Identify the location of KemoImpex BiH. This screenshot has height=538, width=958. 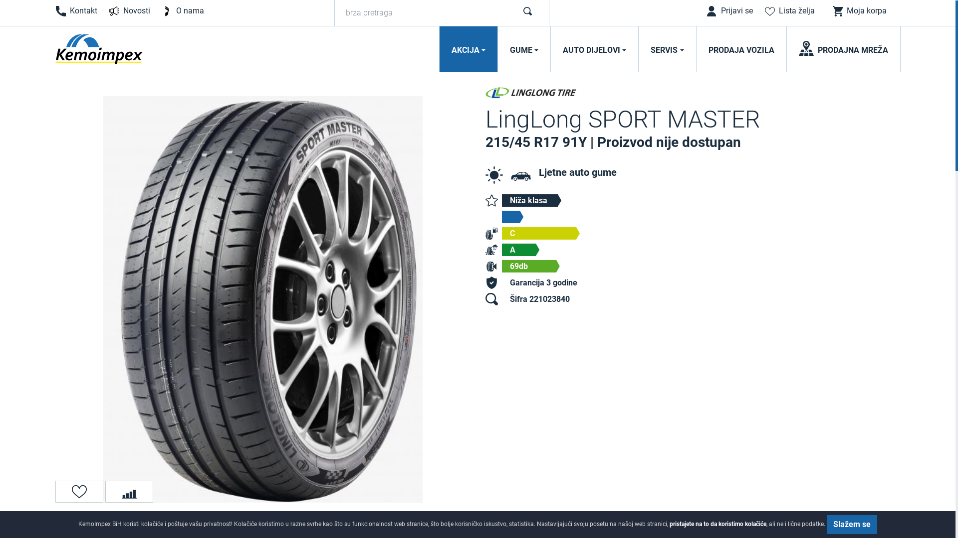
(99, 50).